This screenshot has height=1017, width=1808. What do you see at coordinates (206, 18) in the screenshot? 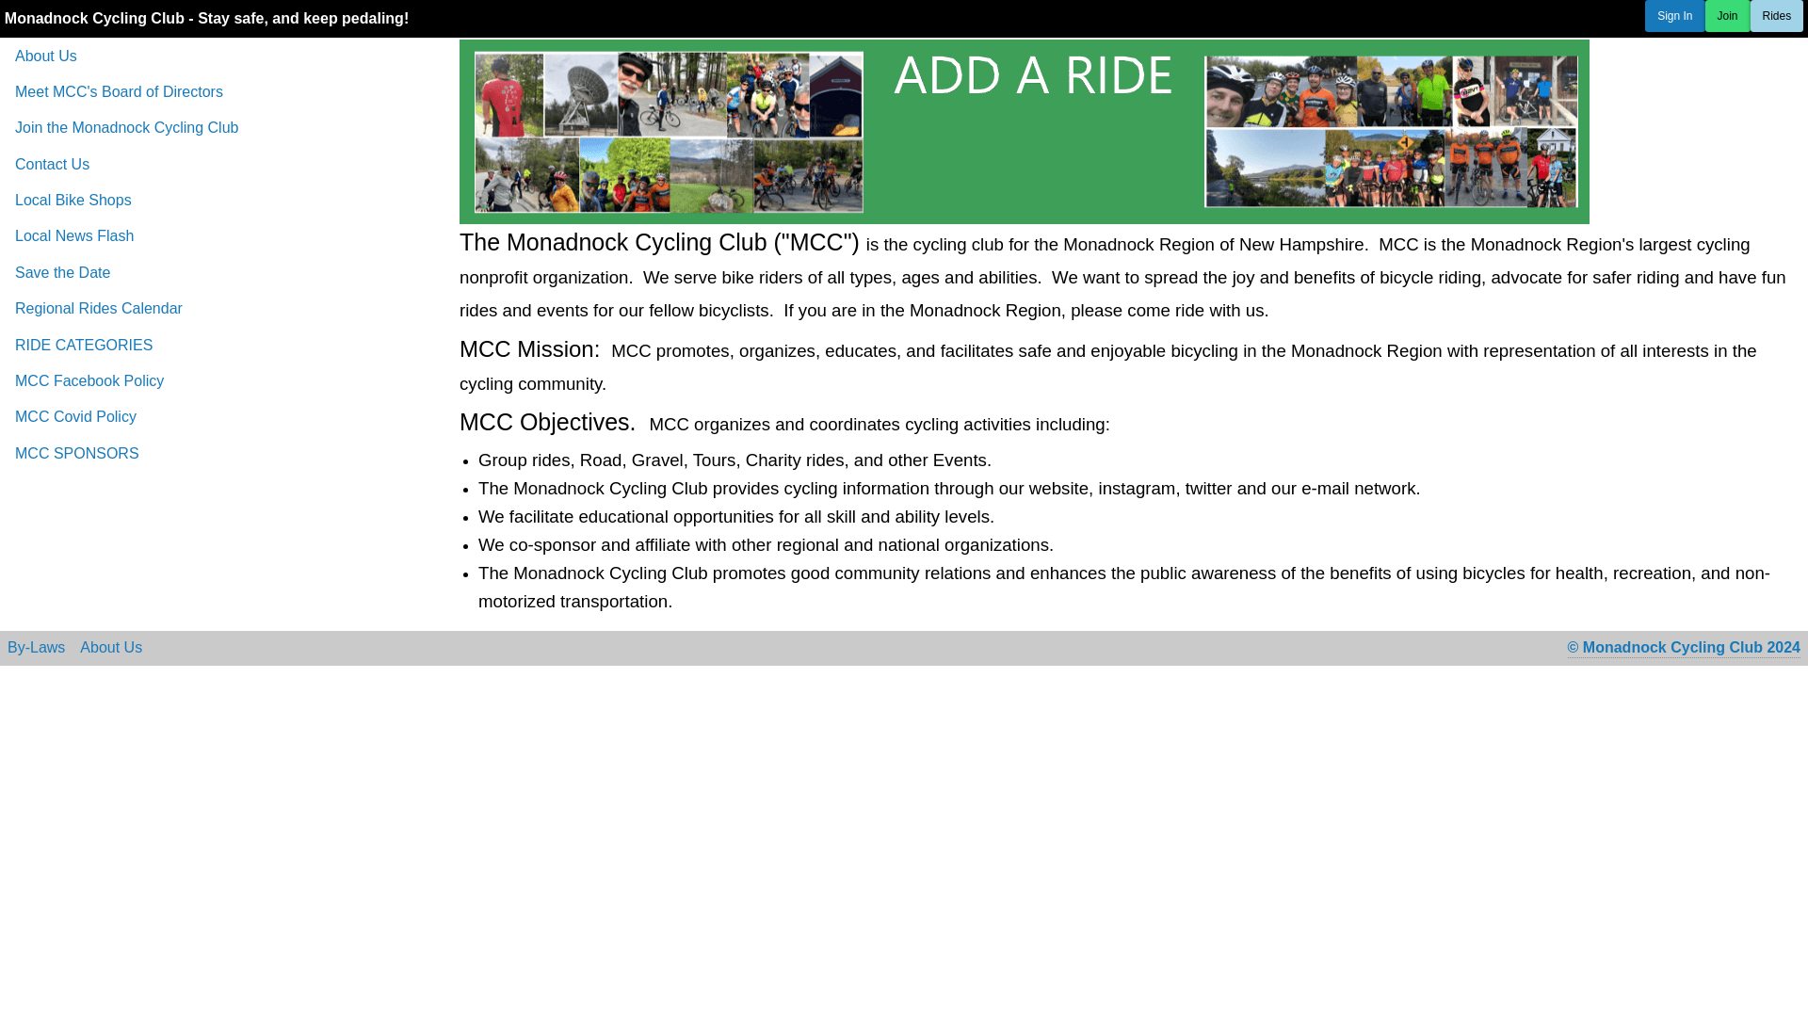
I see `Monadnock Cycling Club - Stay safe, and keep pedaling!` at bounding box center [206, 18].